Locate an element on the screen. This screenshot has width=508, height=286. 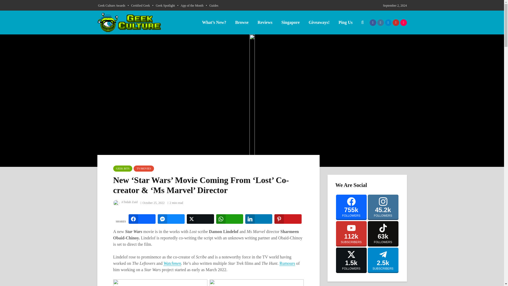
Giveaways! is located at coordinates (319, 22).